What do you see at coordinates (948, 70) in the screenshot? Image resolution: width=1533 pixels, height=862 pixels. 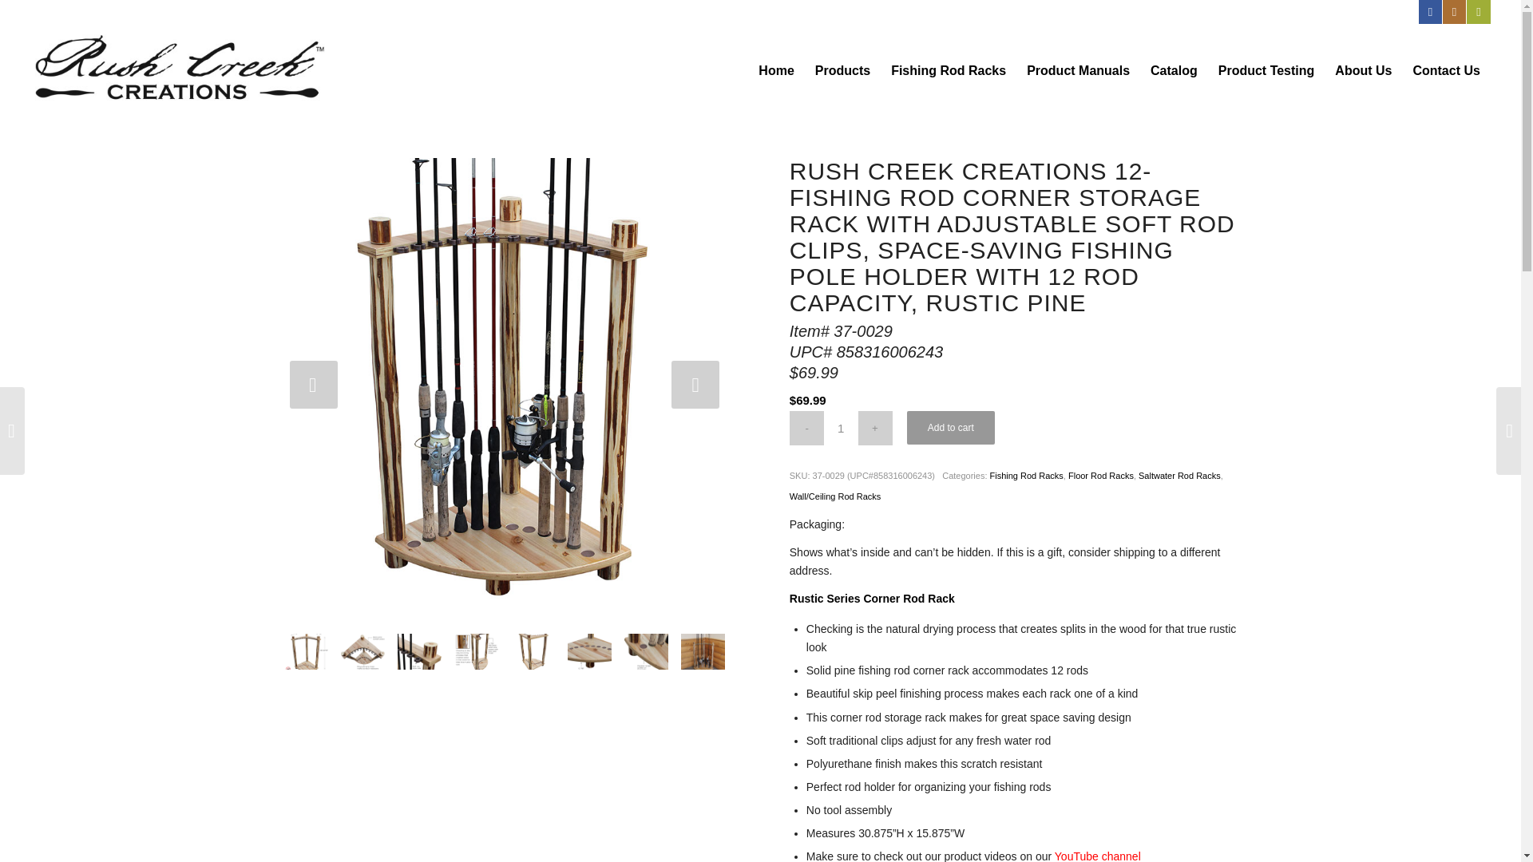 I see `Fishing Rod Racks` at bounding box center [948, 70].